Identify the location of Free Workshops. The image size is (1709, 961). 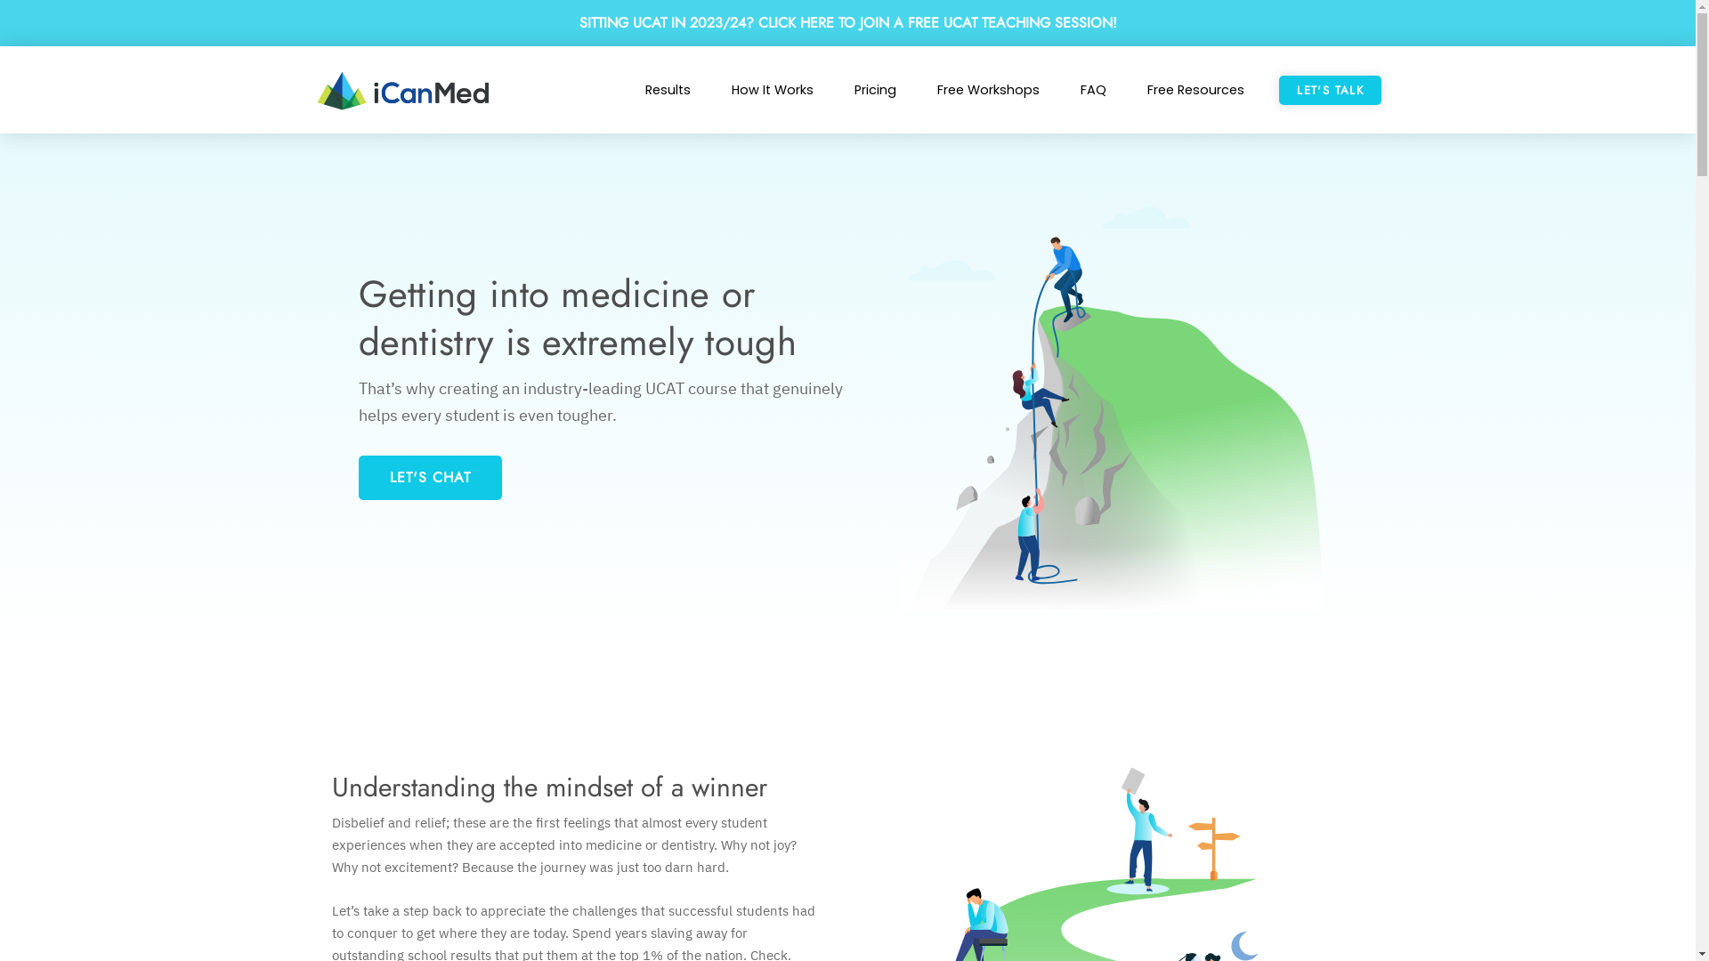
(988, 90).